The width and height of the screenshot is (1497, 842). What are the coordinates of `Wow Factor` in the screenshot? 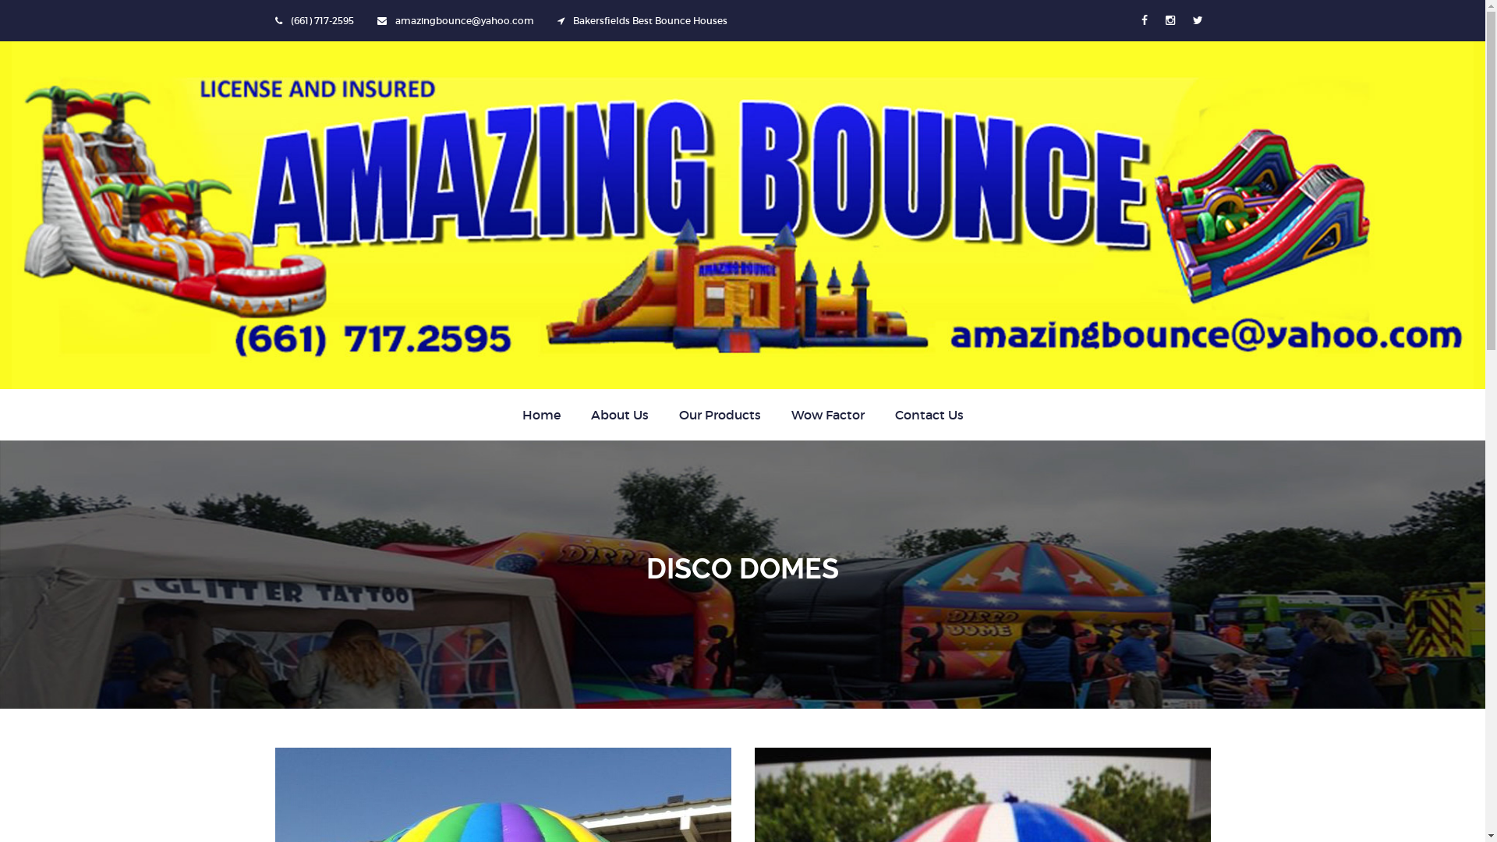 It's located at (826, 415).